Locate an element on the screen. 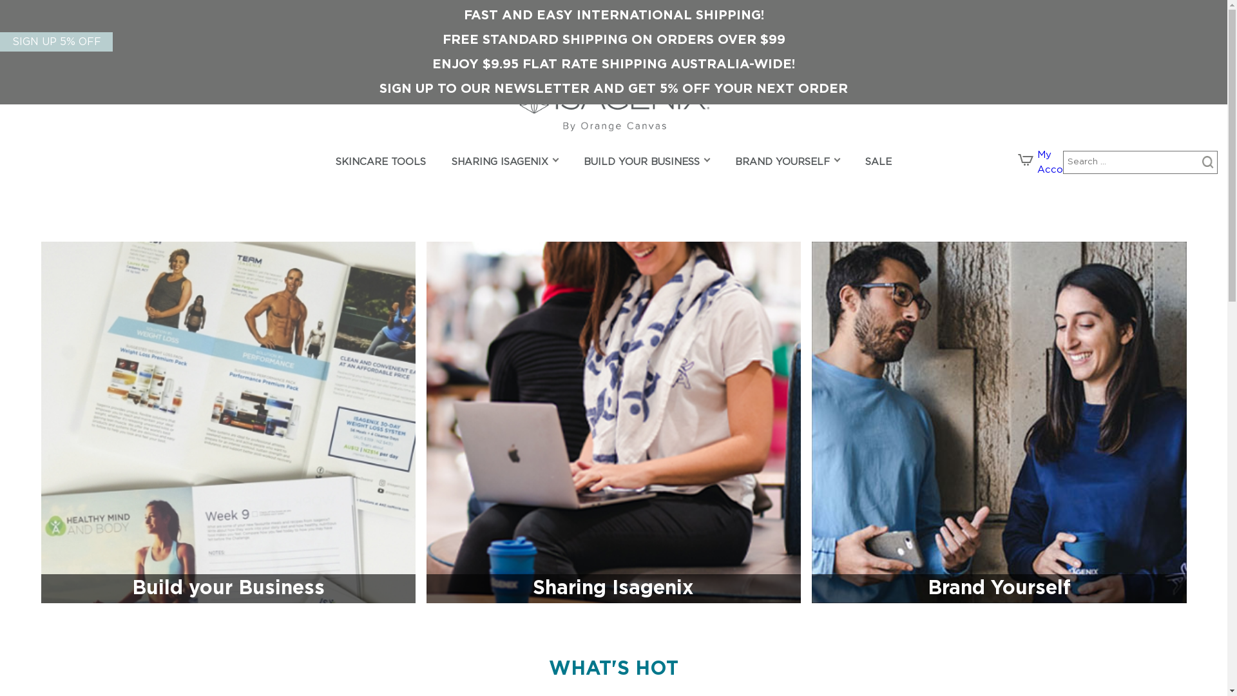 This screenshot has width=1237, height=696. BUILD YOUR BUSINESS is located at coordinates (642, 164).